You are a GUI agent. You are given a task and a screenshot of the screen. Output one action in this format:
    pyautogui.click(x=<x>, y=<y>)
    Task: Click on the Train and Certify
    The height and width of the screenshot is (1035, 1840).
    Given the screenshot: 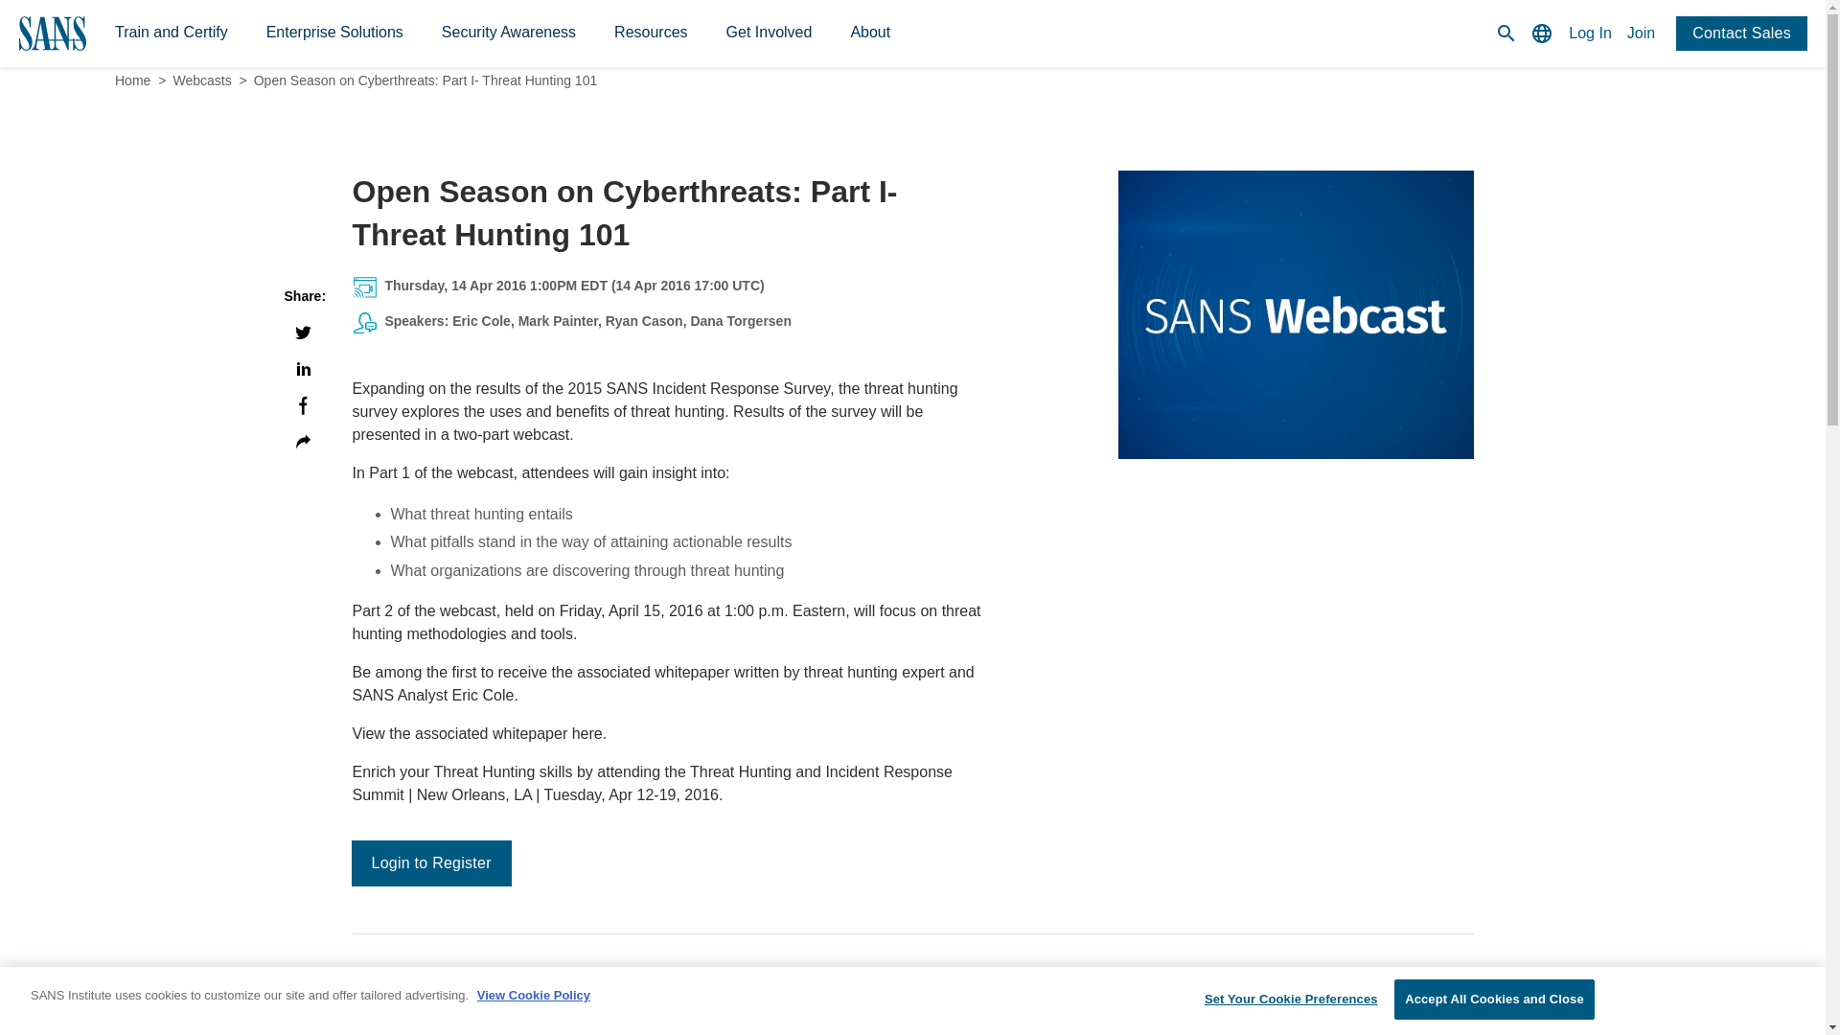 What is the action you would take?
    pyautogui.click(x=171, y=33)
    